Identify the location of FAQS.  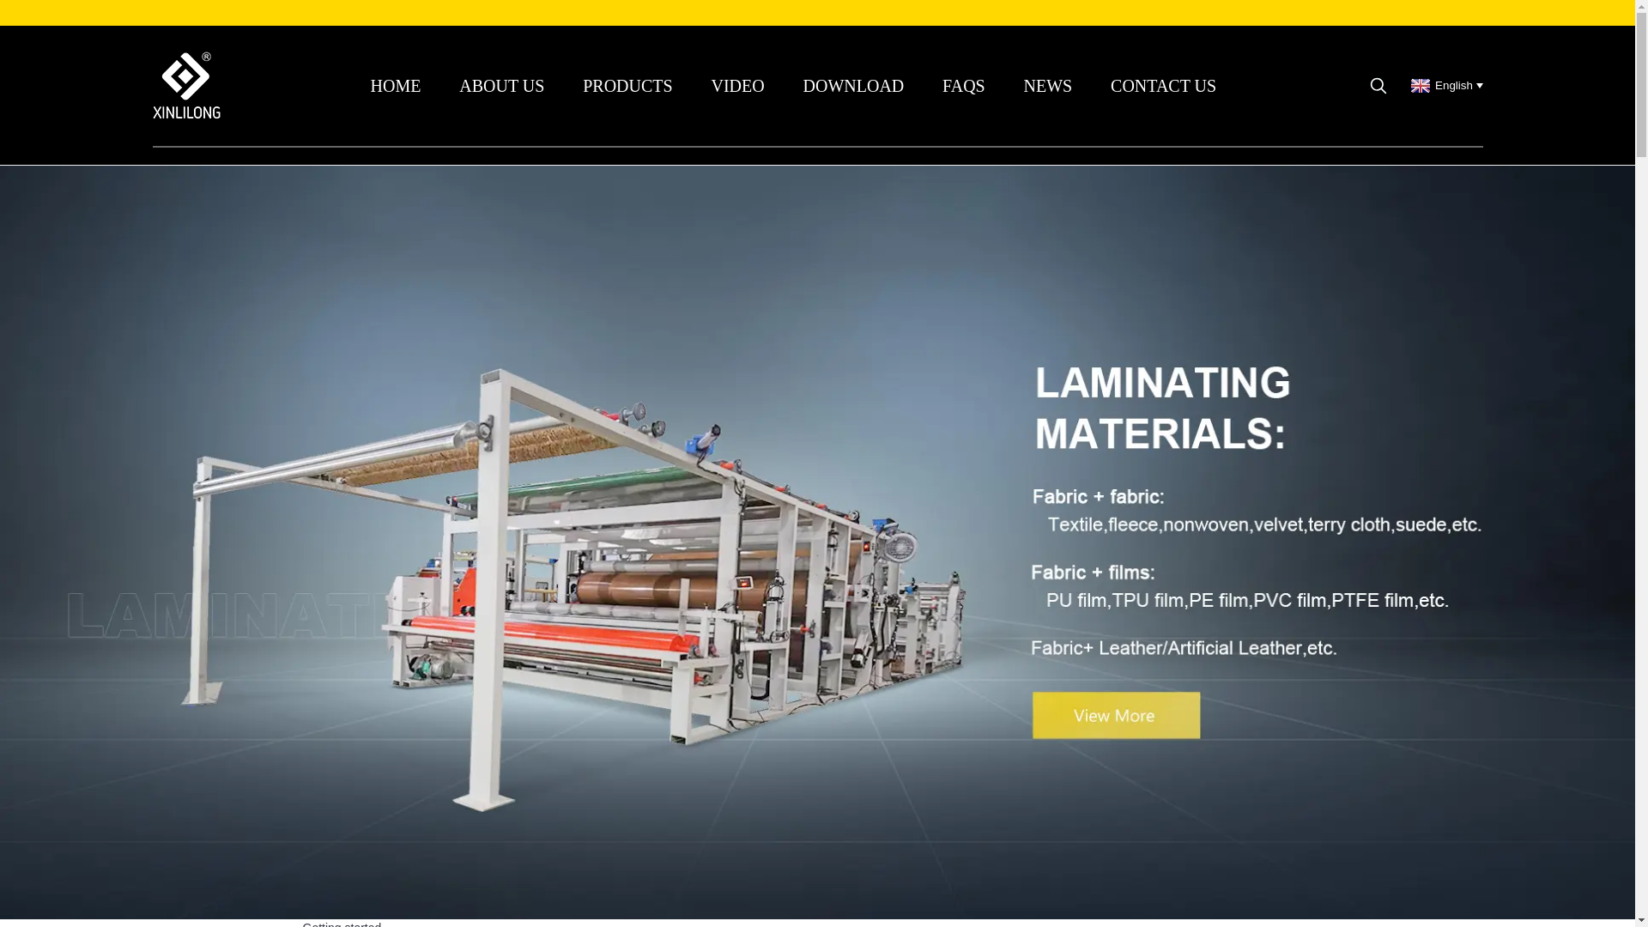
(963, 86).